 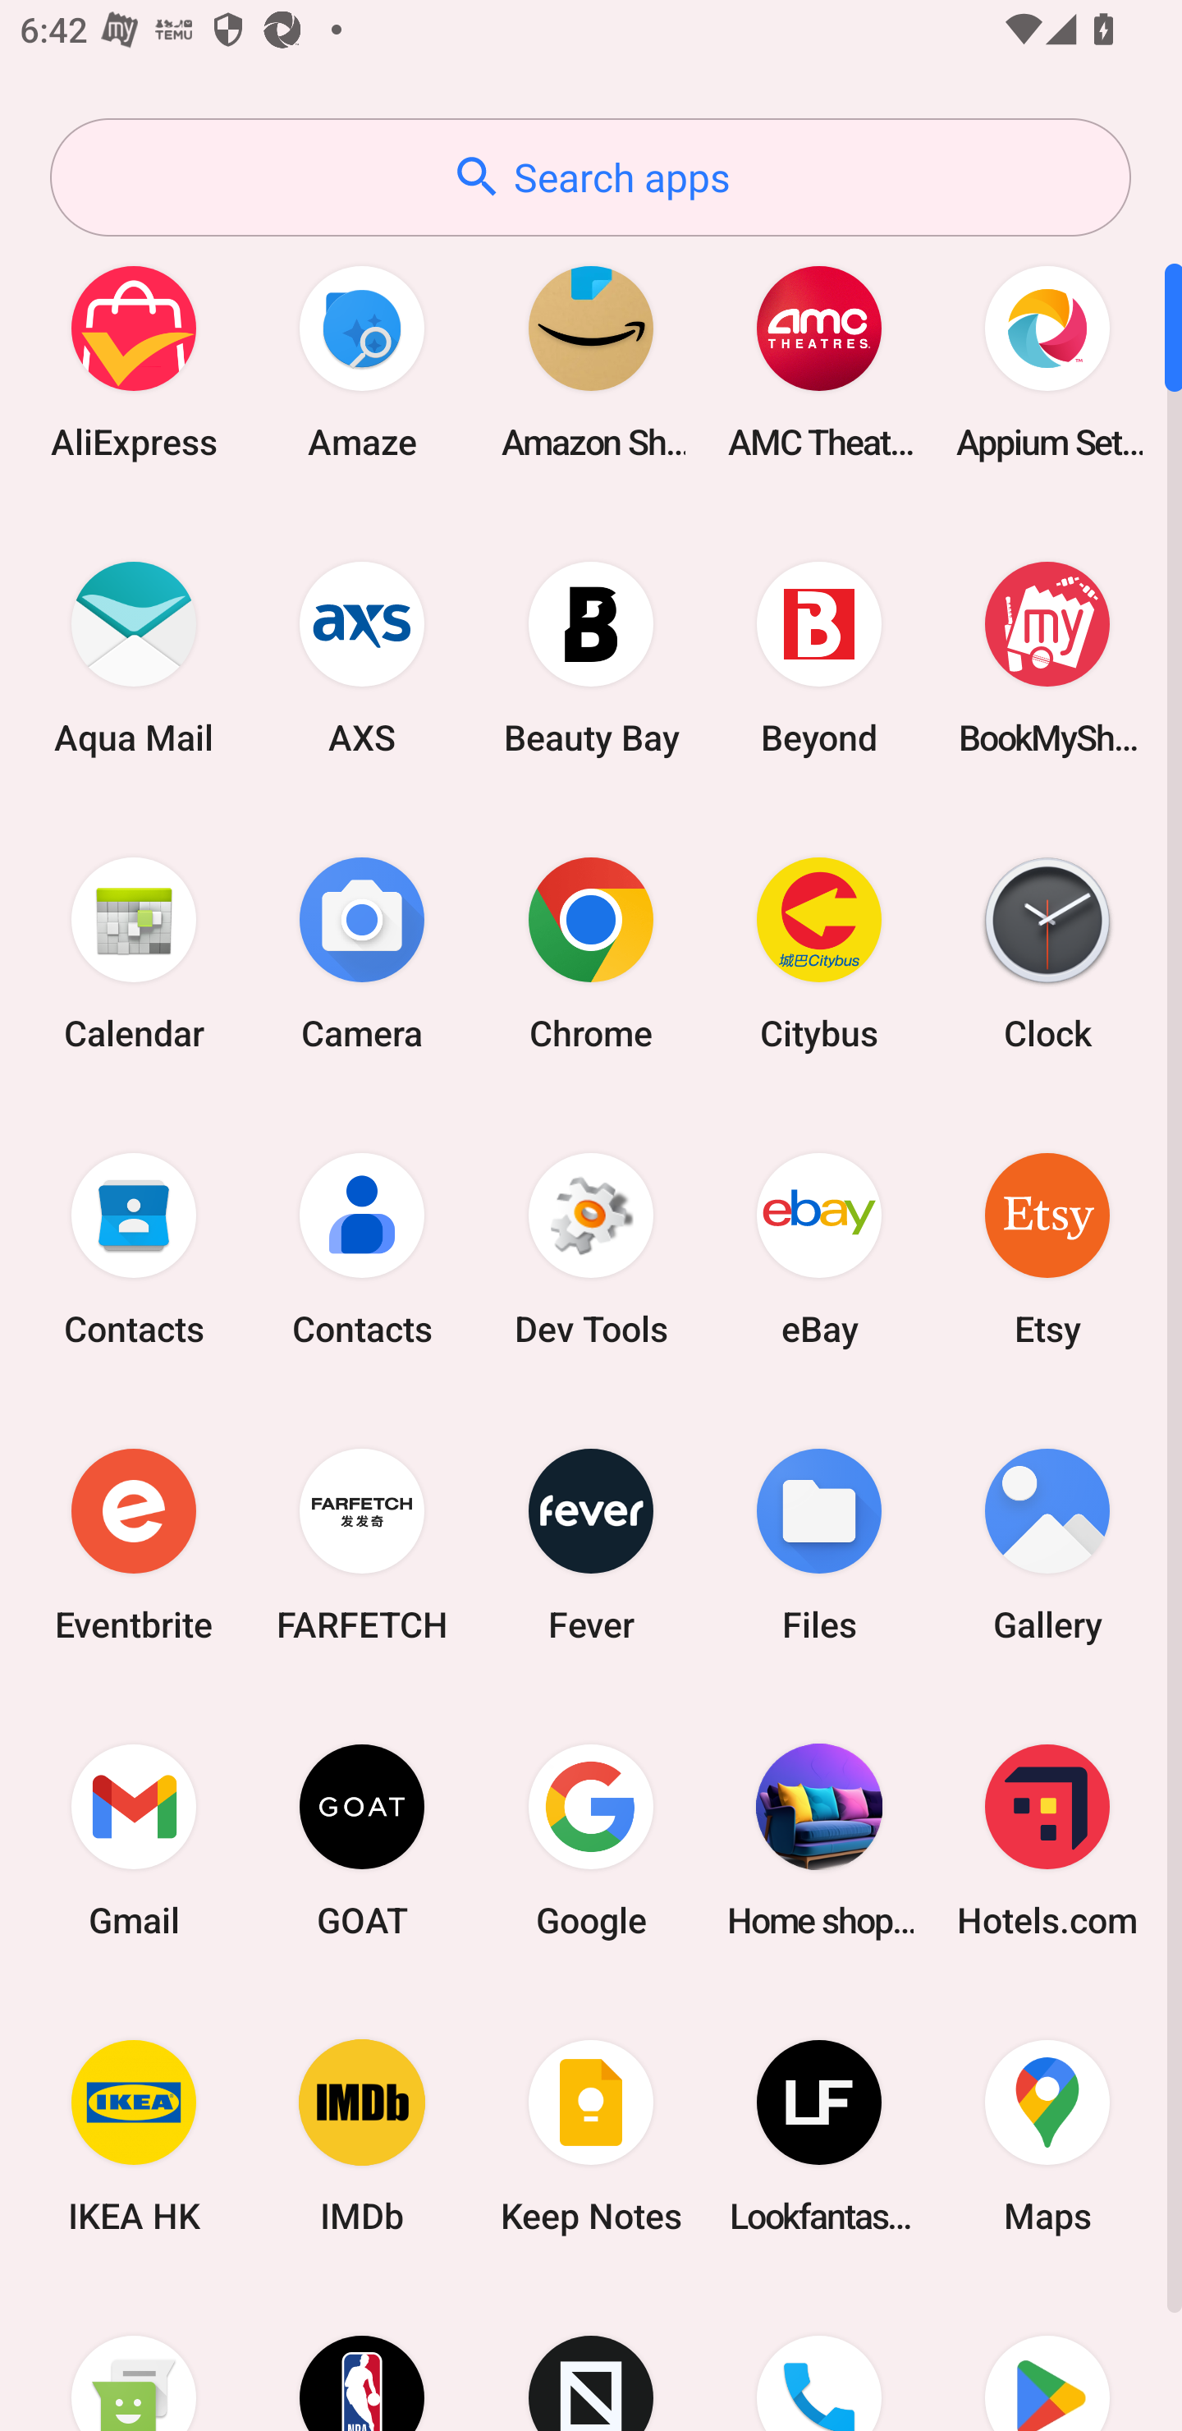 I want to click on Google, so click(x=591, y=1840).